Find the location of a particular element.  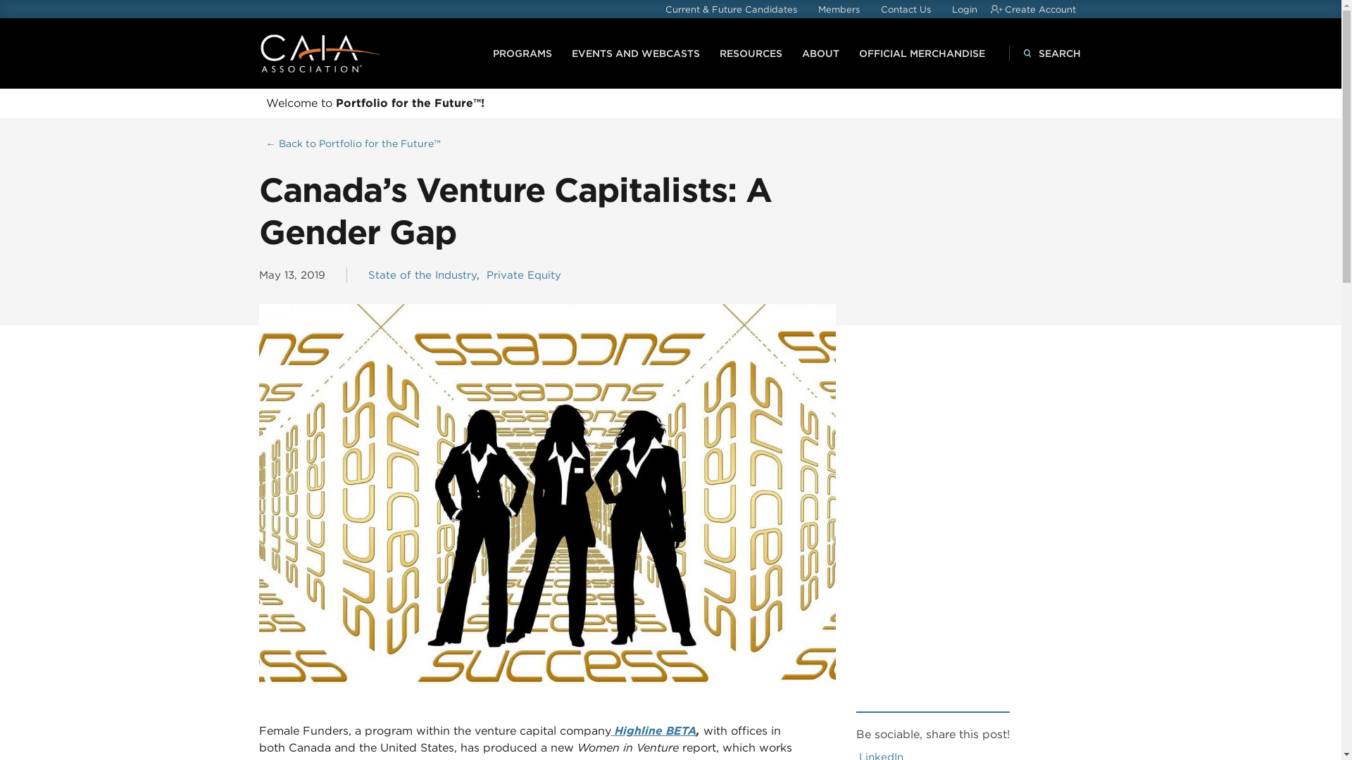

About CAIA is located at coordinates (820, 53).